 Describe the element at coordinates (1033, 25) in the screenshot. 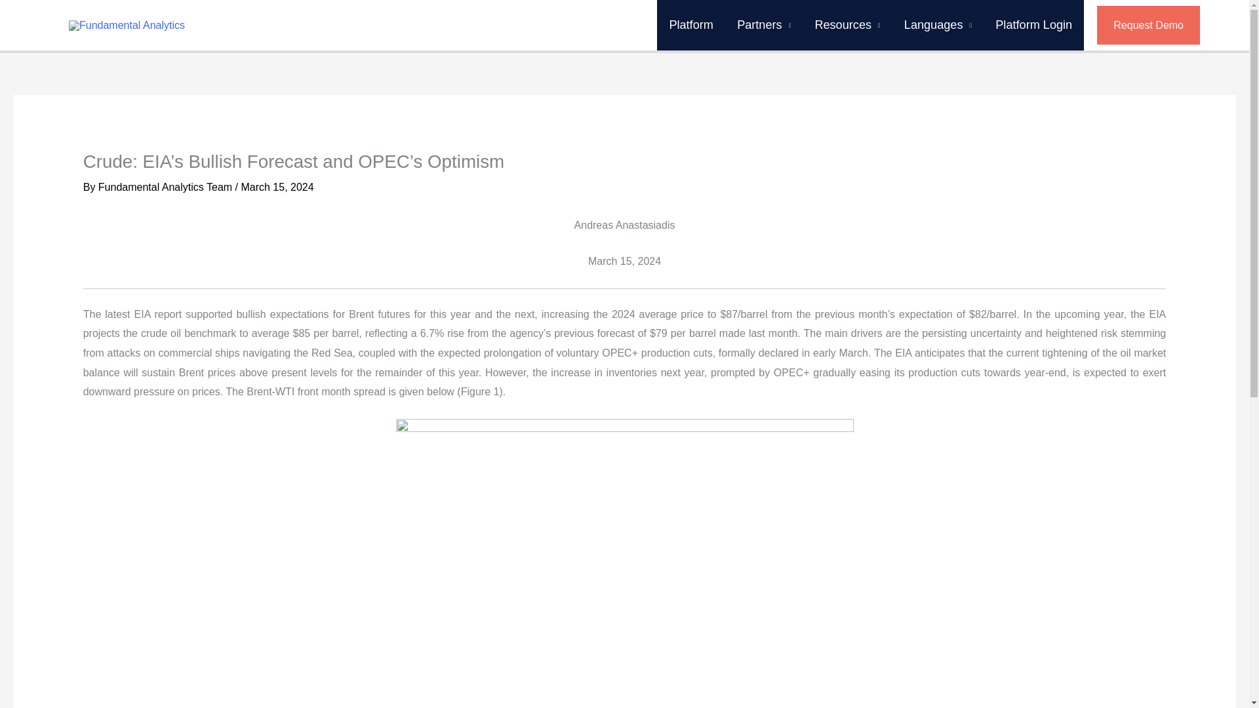

I see `Platform Login` at that location.